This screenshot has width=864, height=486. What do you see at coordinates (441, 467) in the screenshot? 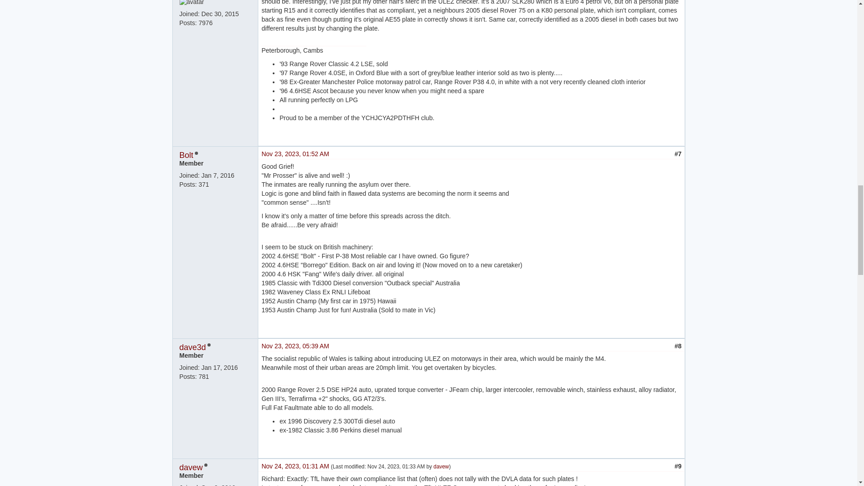
I see `davew` at bounding box center [441, 467].